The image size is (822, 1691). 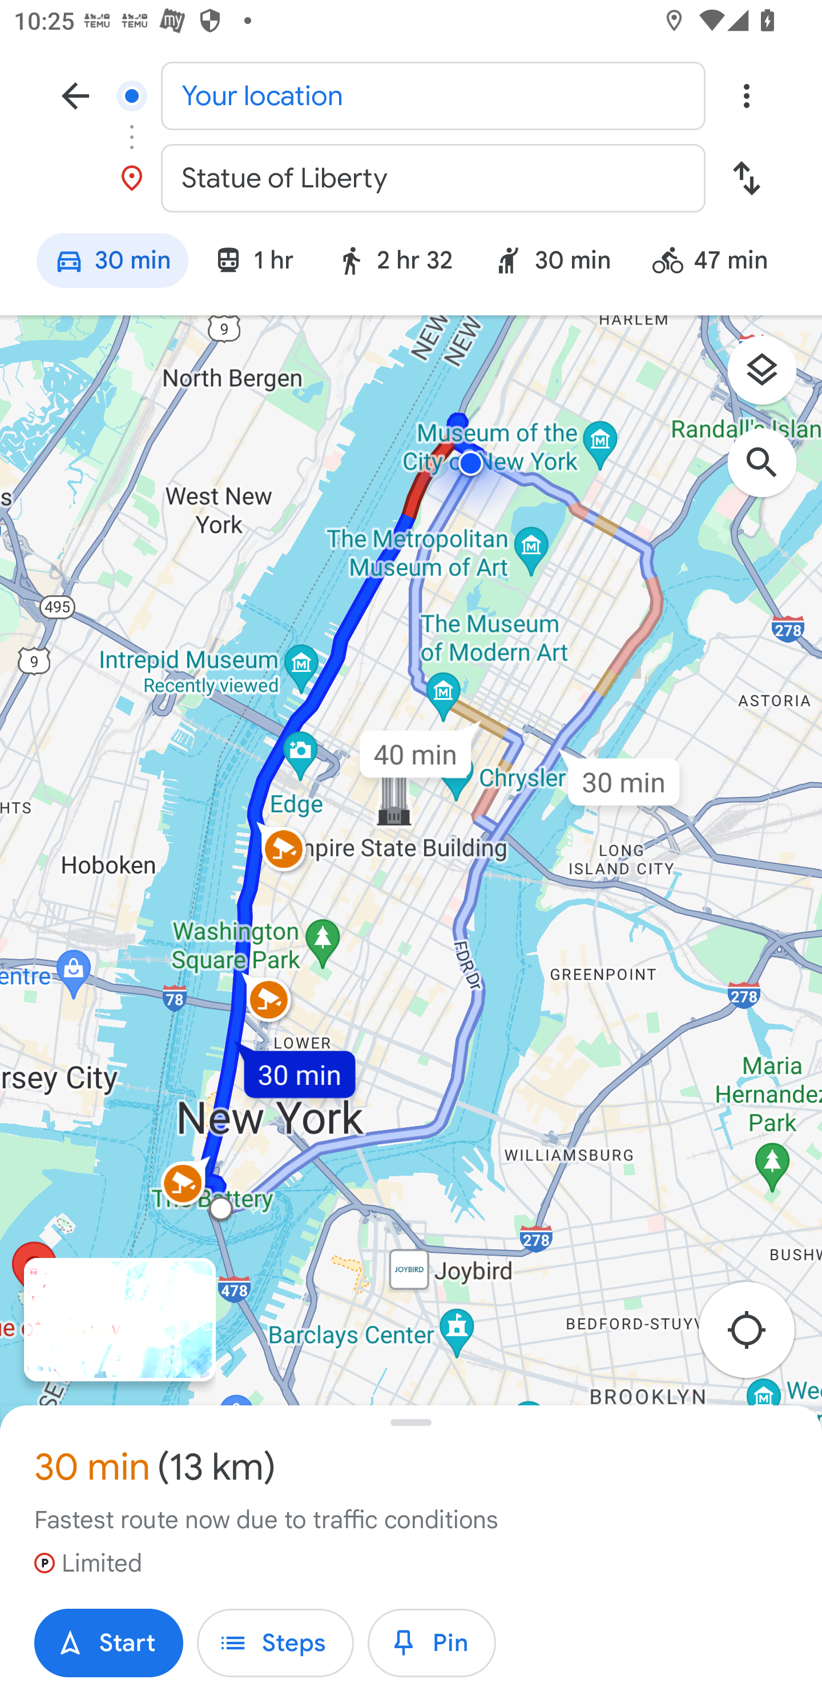 What do you see at coordinates (757, 1336) in the screenshot?
I see `Re-center map to your location` at bounding box center [757, 1336].